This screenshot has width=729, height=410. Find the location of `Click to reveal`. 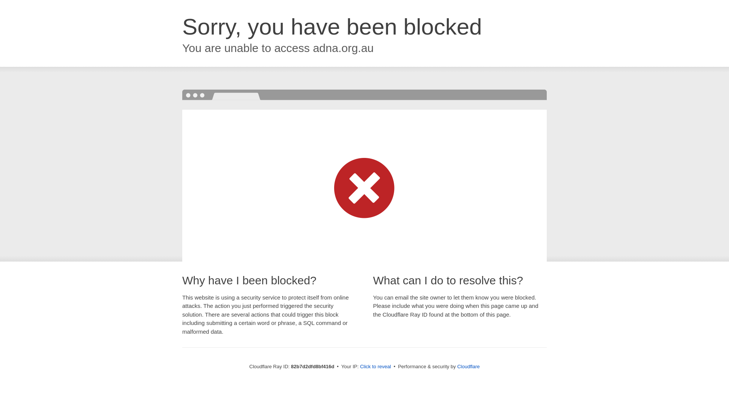

Click to reveal is located at coordinates (376, 367).